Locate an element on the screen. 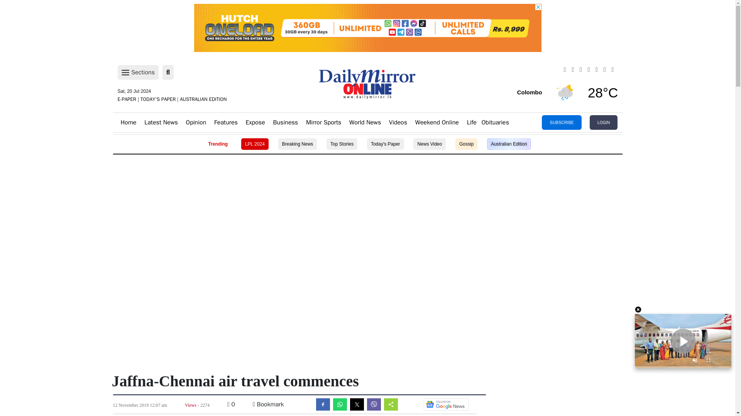 The height and width of the screenshot is (416, 741). 3rd party ad content is located at coordinates (367, 286).